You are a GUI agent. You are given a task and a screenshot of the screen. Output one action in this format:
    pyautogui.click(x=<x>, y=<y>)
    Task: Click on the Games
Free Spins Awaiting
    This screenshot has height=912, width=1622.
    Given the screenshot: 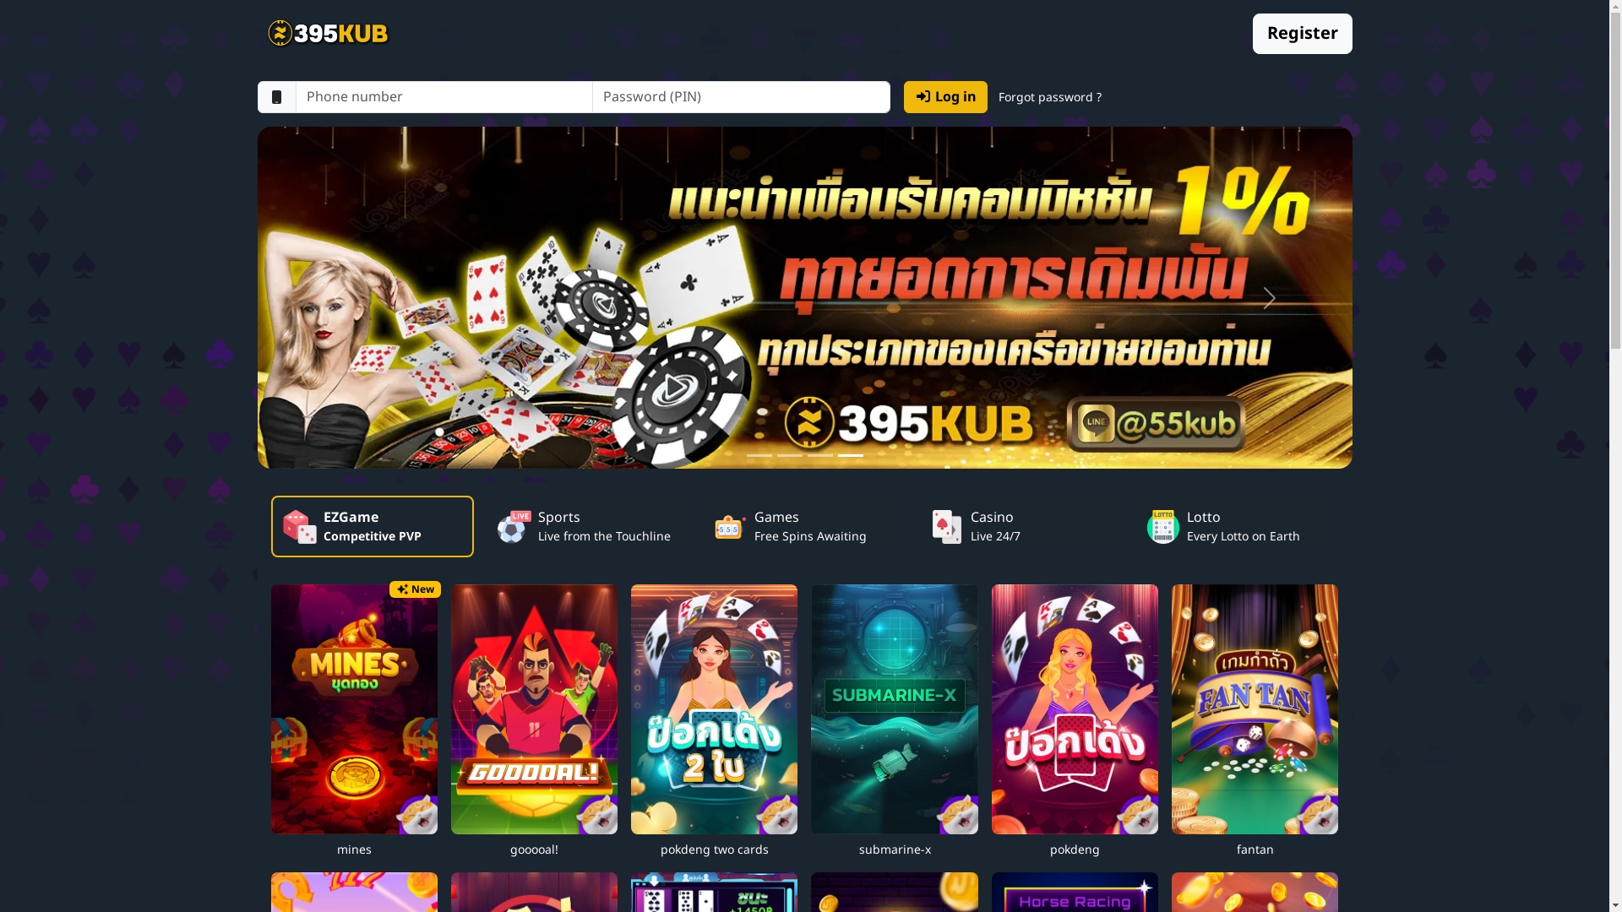 What is the action you would take?
    pyautogui.click(x=804, y=527)
    